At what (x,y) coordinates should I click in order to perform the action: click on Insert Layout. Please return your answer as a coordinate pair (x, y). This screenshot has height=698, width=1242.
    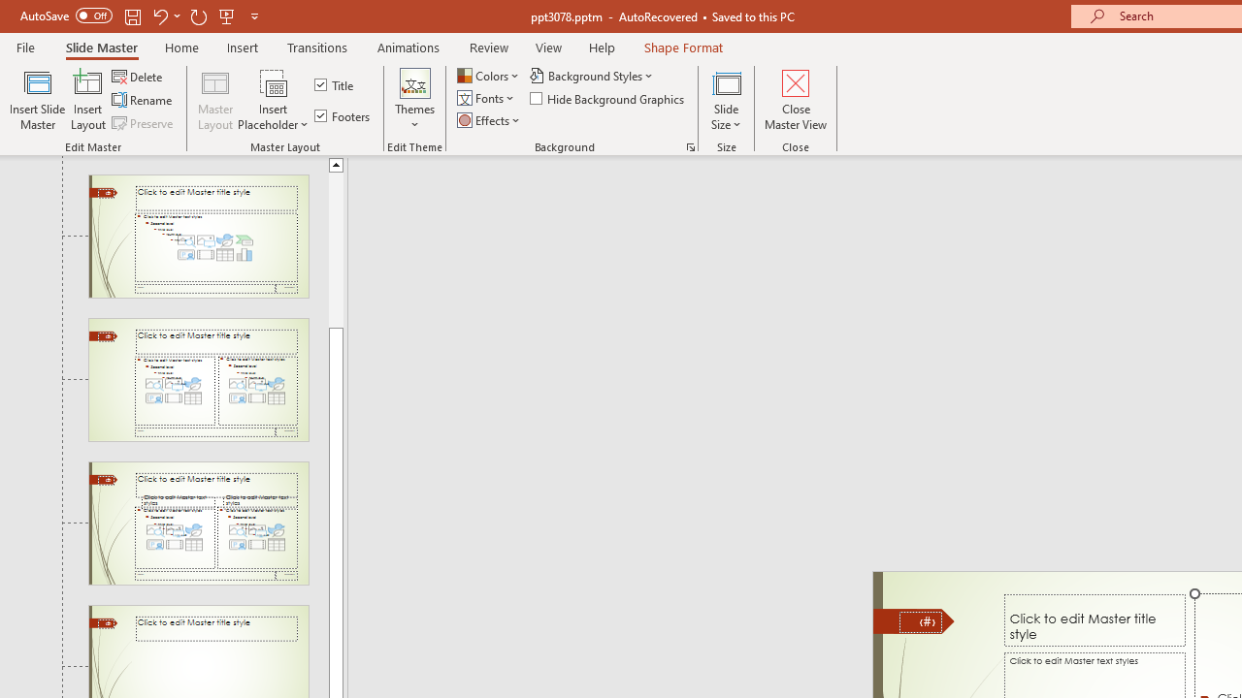
    Looking at the image, I should click on (88, 99).